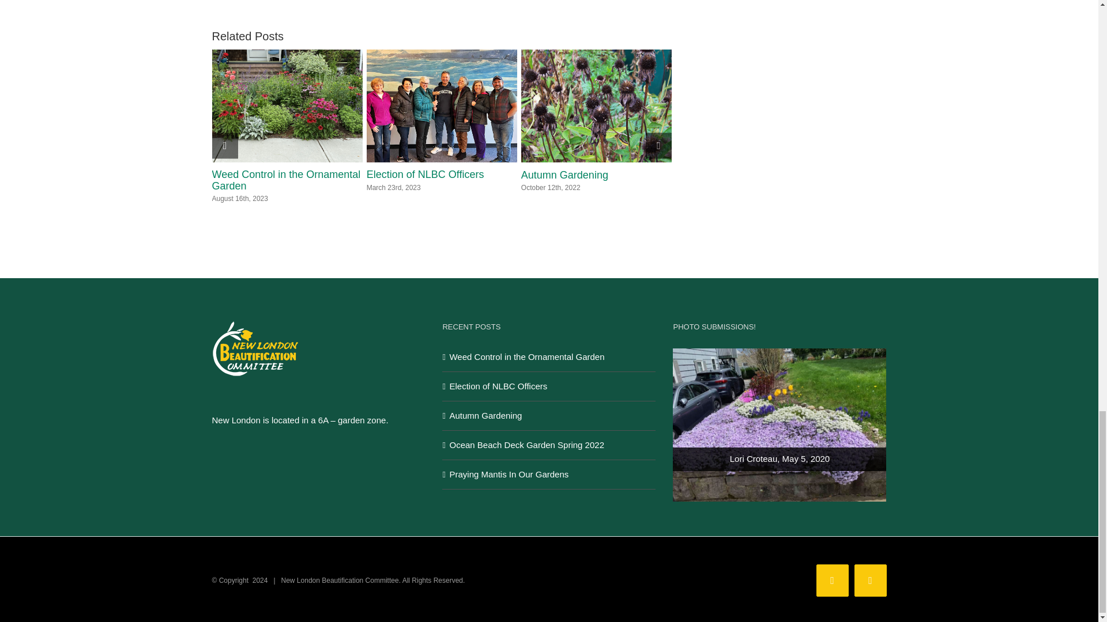 This screenshot has width=1107, height=622. I want to click on Election of NLBC Officers, so click(426, 174).